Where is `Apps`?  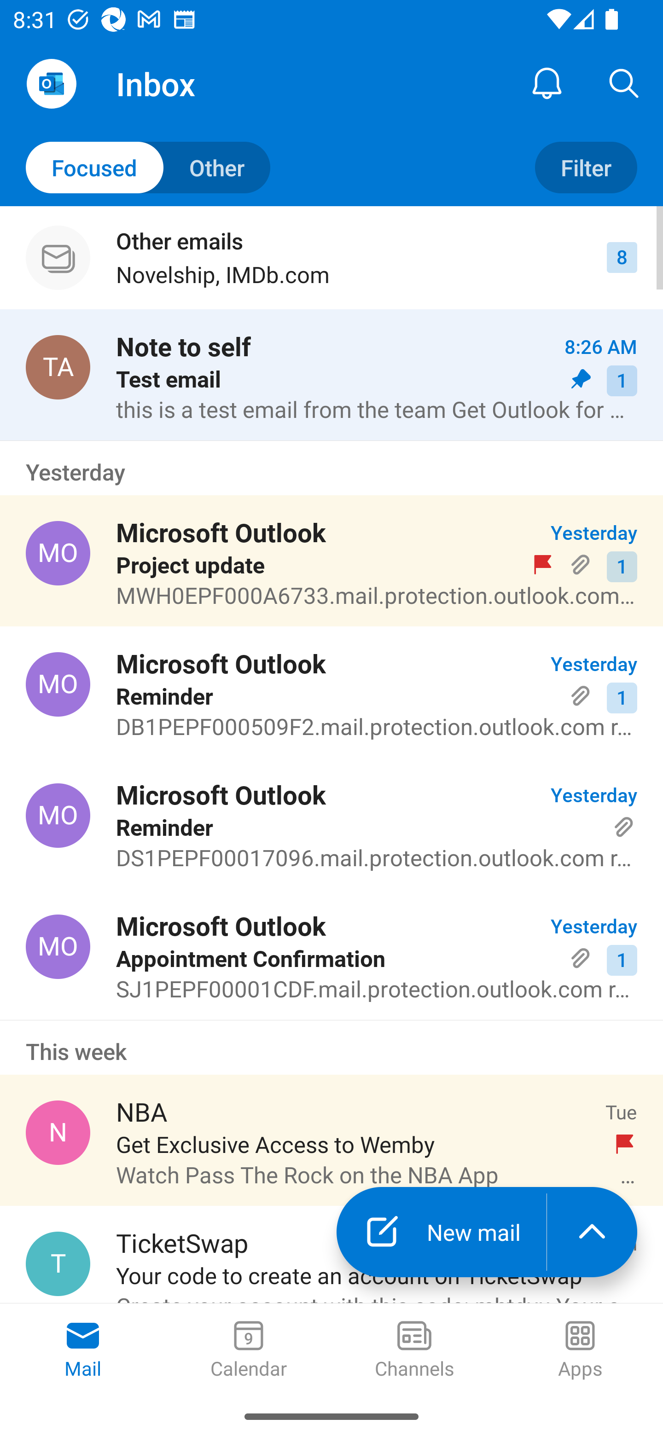
Apps is located at coordinates (580, 1350).